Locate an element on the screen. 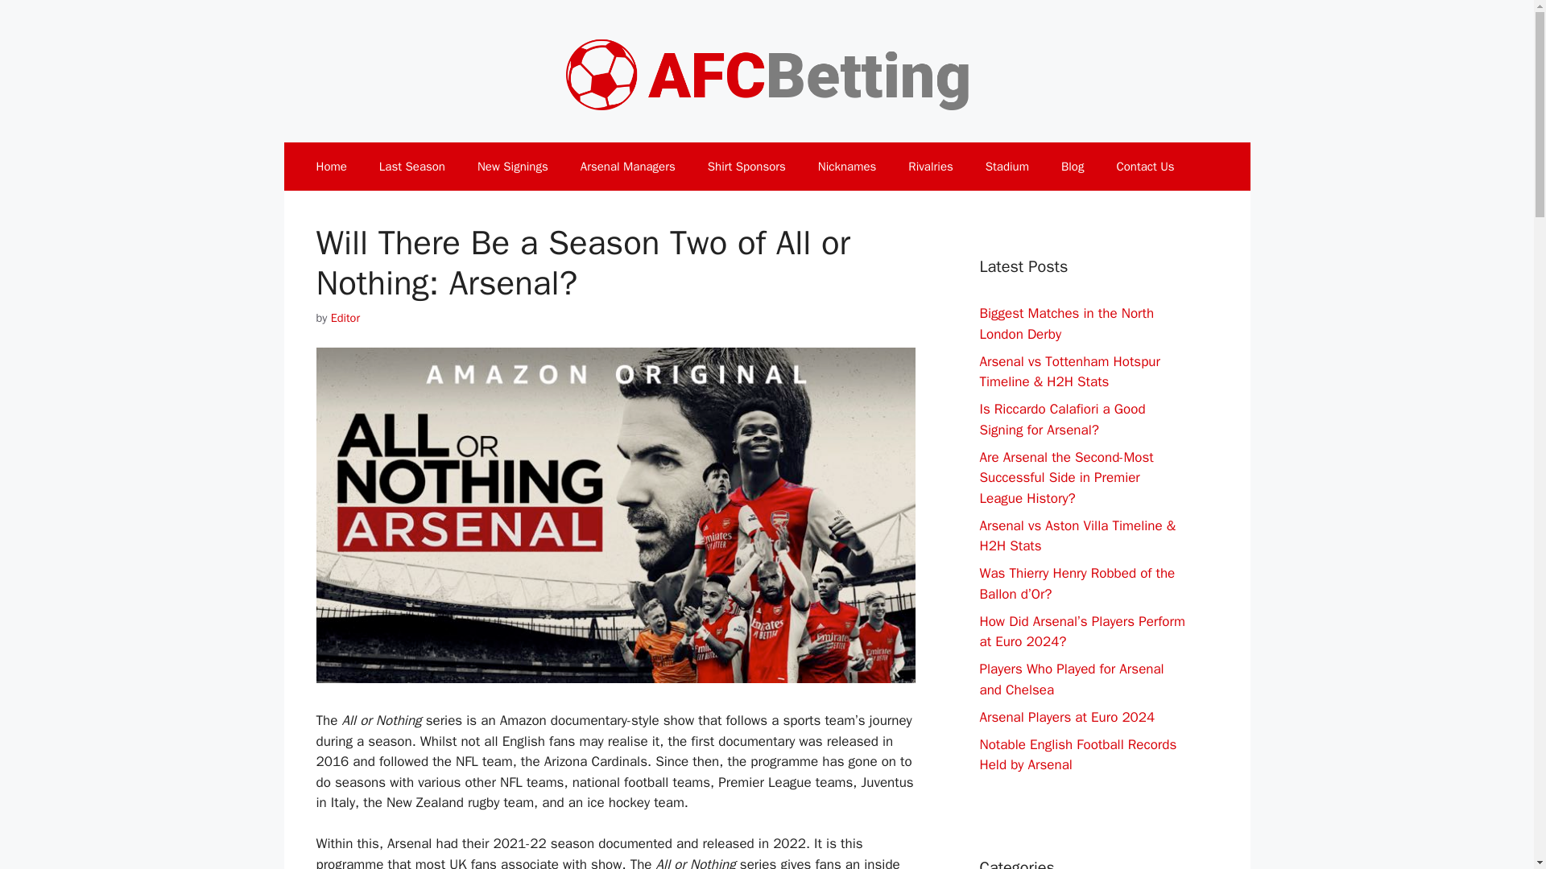  Blog is located at coordinates (1072, 166).